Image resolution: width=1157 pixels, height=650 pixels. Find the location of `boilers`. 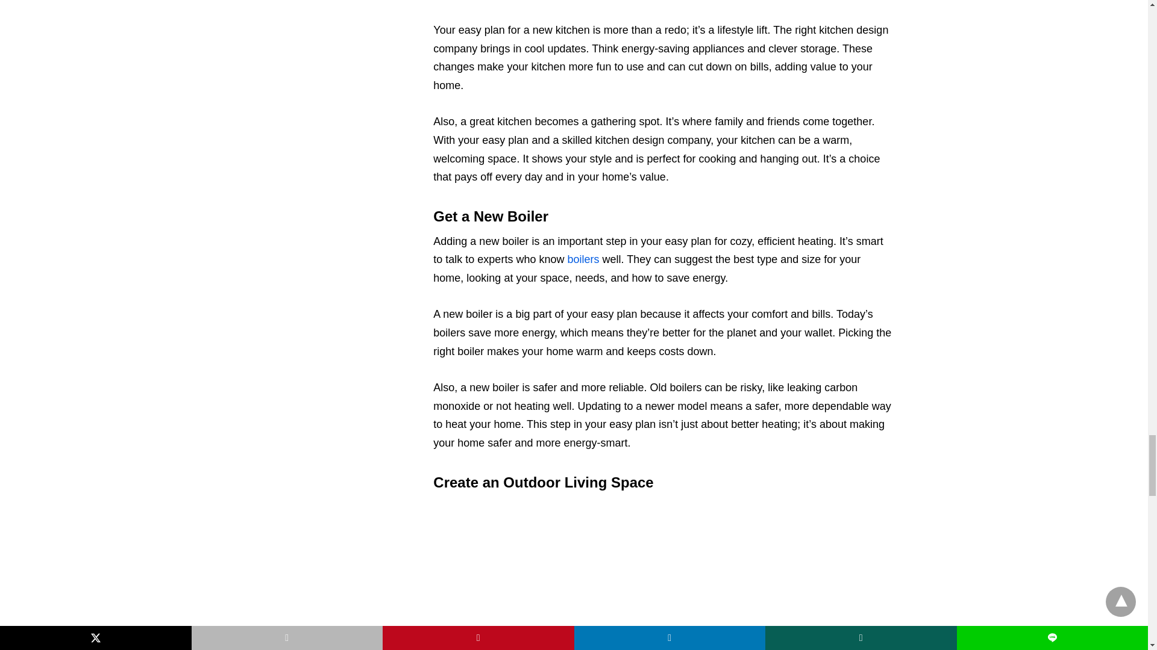

boilers is located at coordinates (583, 259).